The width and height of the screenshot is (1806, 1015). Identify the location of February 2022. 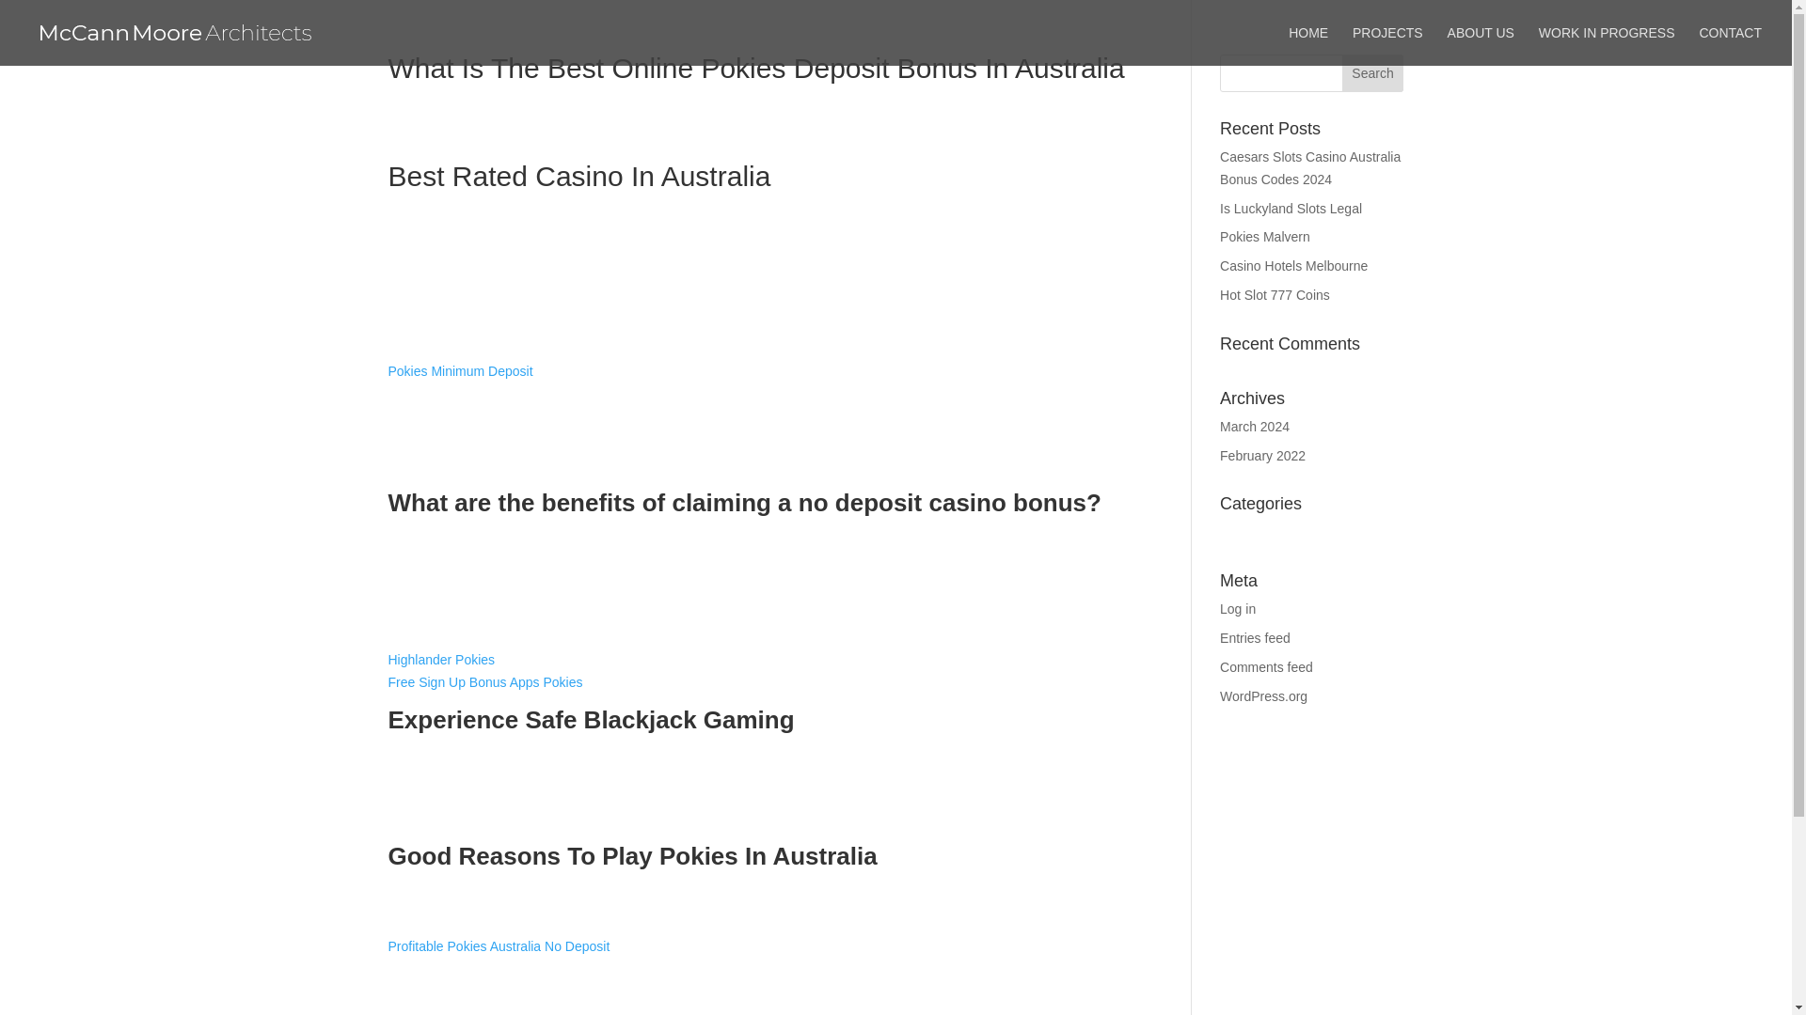
(1262, 455).